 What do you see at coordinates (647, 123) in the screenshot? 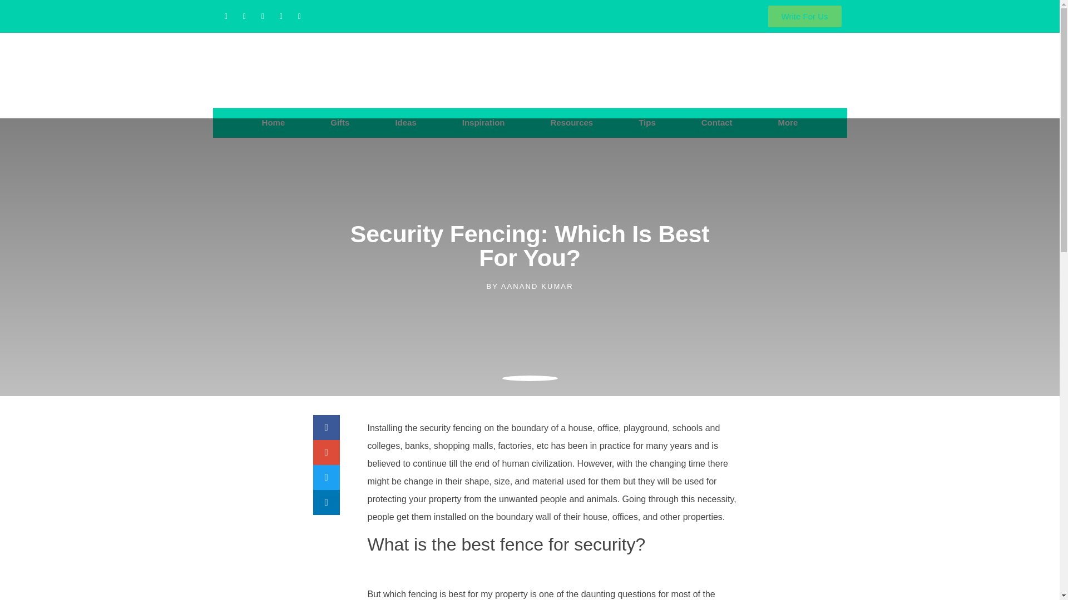
I see `Tips` at bounding box center [647, 123].